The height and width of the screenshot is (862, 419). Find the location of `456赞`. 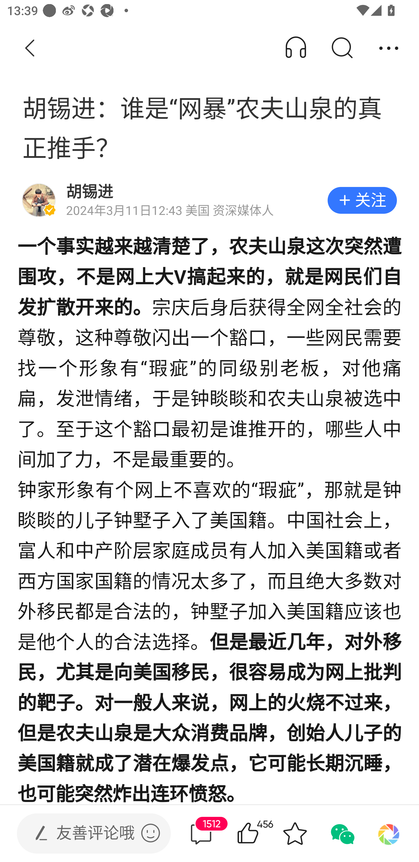

456赞 is located at coordinates (262, 833).